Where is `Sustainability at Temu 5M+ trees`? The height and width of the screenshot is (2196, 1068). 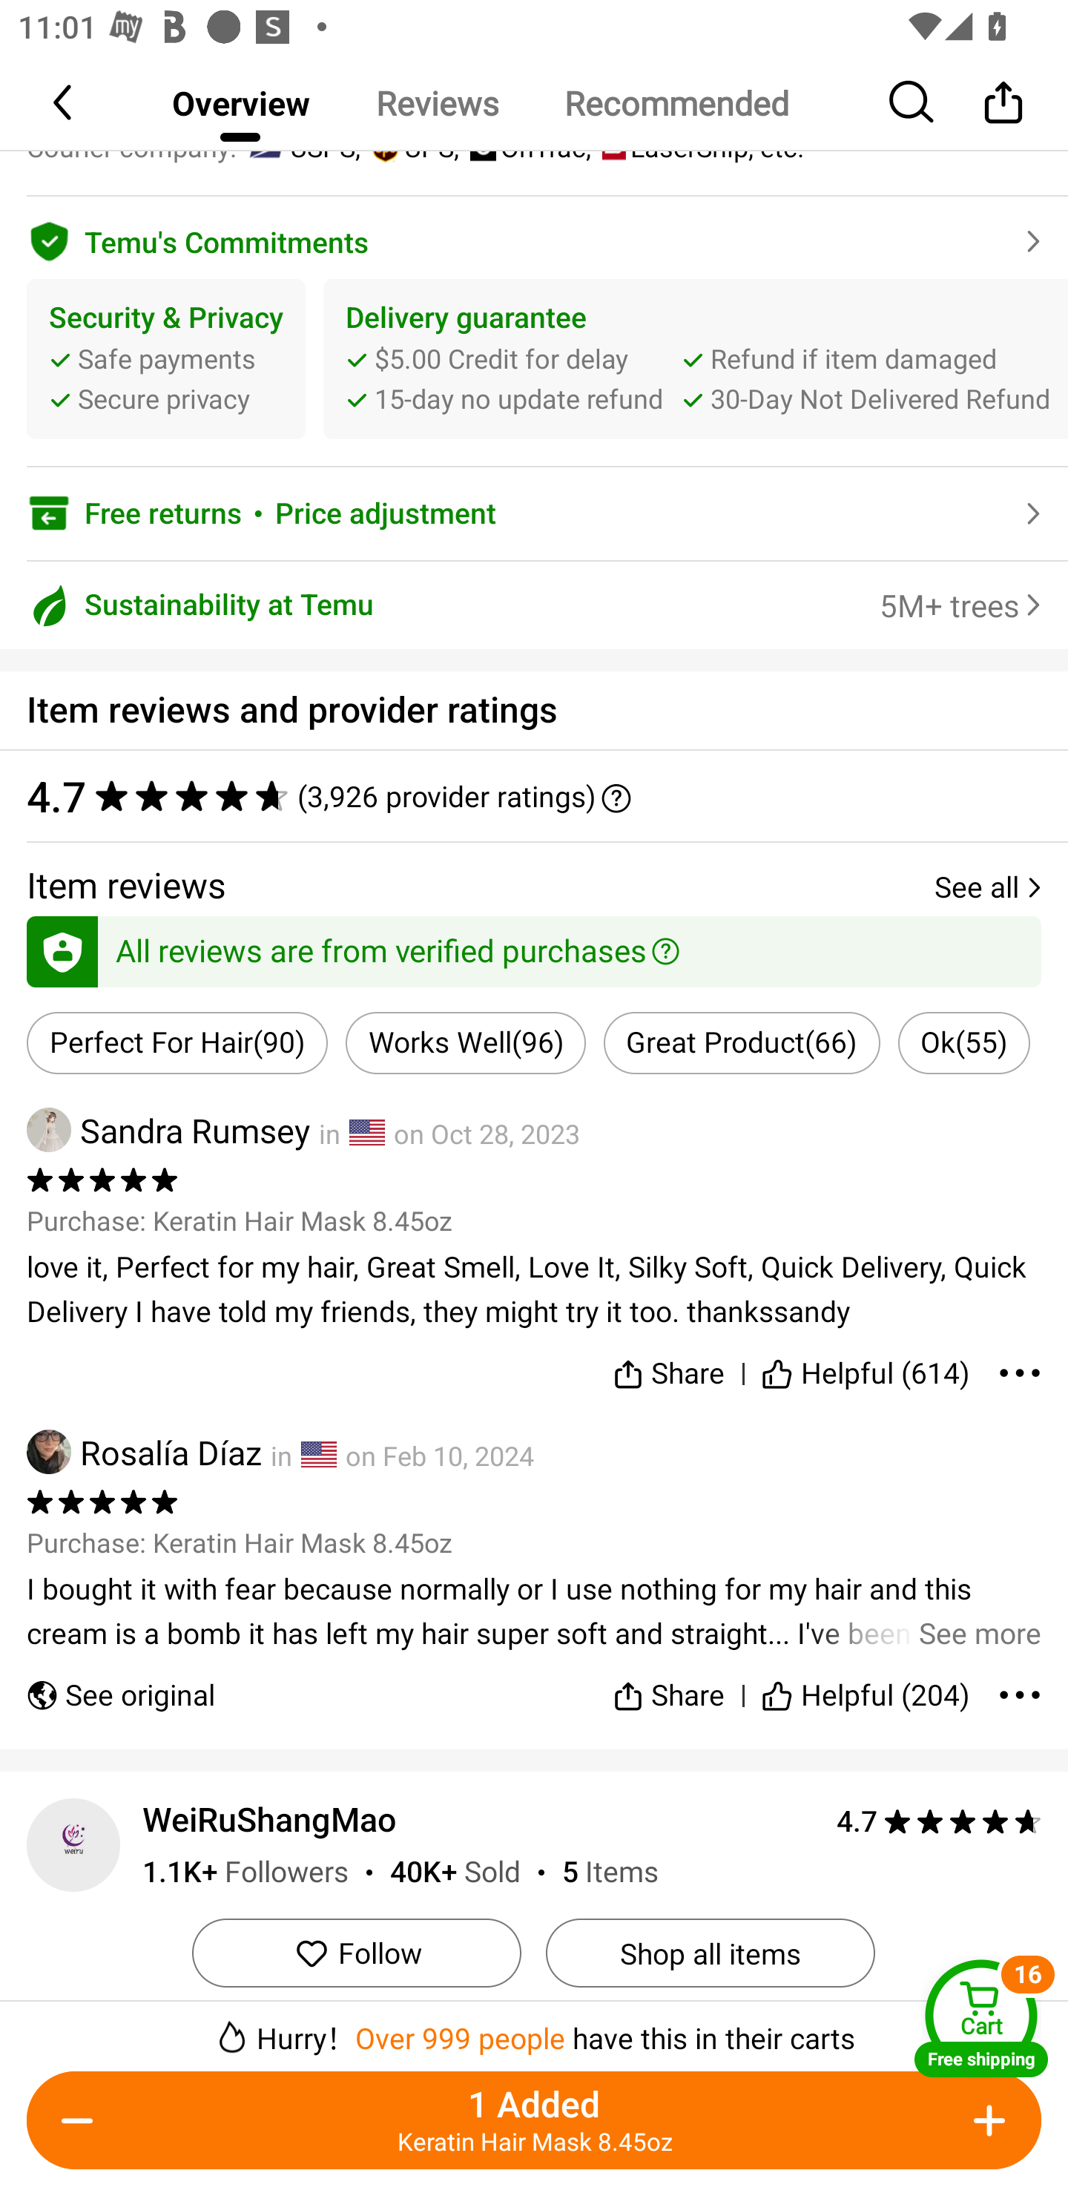
Sustainability at Temu 5M+ trees is located at coordinates (534, 605).